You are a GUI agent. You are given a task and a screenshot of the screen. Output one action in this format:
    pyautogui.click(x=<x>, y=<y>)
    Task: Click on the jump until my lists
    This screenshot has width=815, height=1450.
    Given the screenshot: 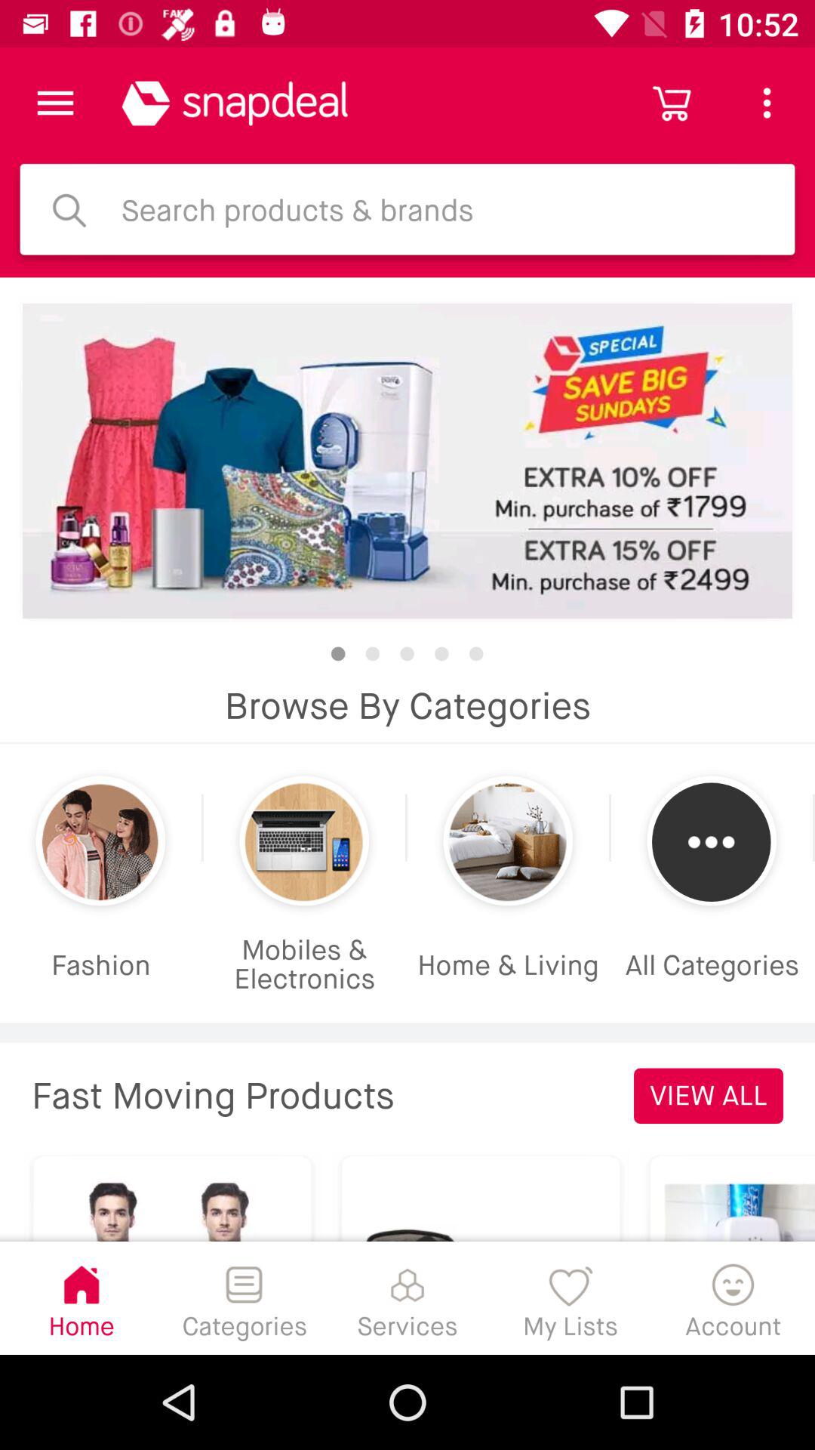 What is the action you would take?
    pyautogui.click(x=570, y=1297)
    